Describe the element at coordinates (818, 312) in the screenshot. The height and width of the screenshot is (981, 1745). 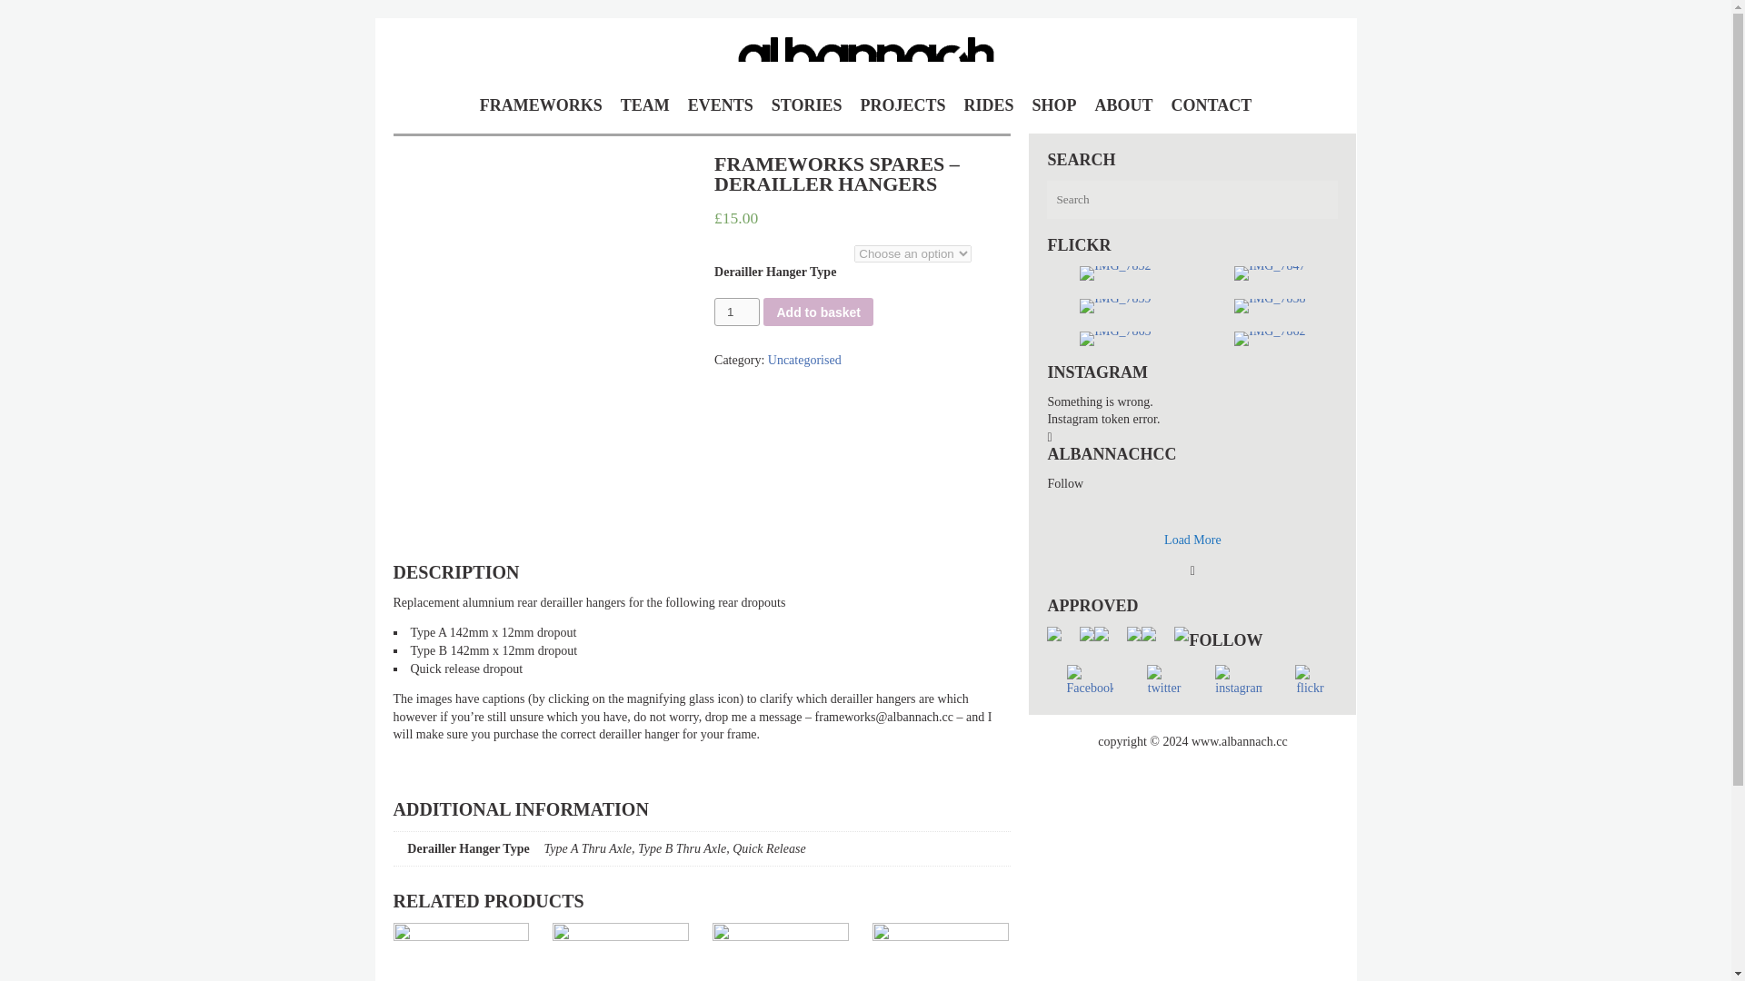
I see `Add to basket` at that location.